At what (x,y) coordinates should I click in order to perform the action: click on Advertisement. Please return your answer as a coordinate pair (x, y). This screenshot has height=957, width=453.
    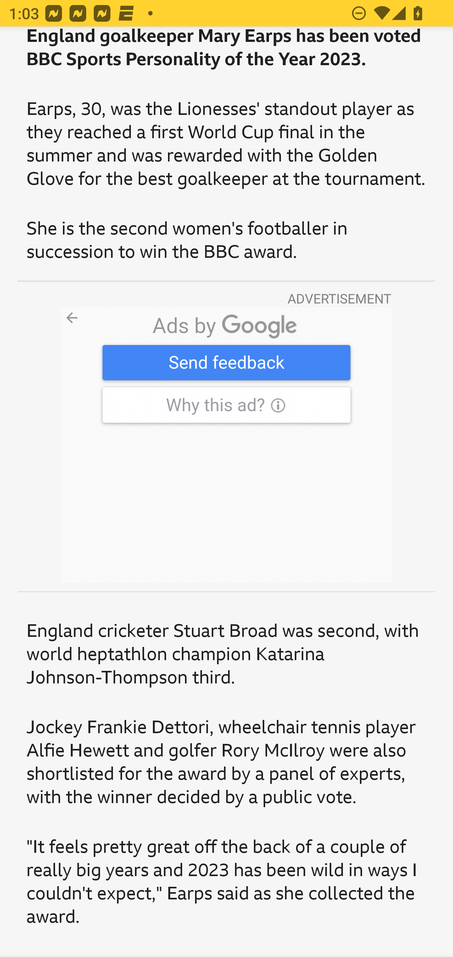
    Looking at the image, I should click on (226, 445).